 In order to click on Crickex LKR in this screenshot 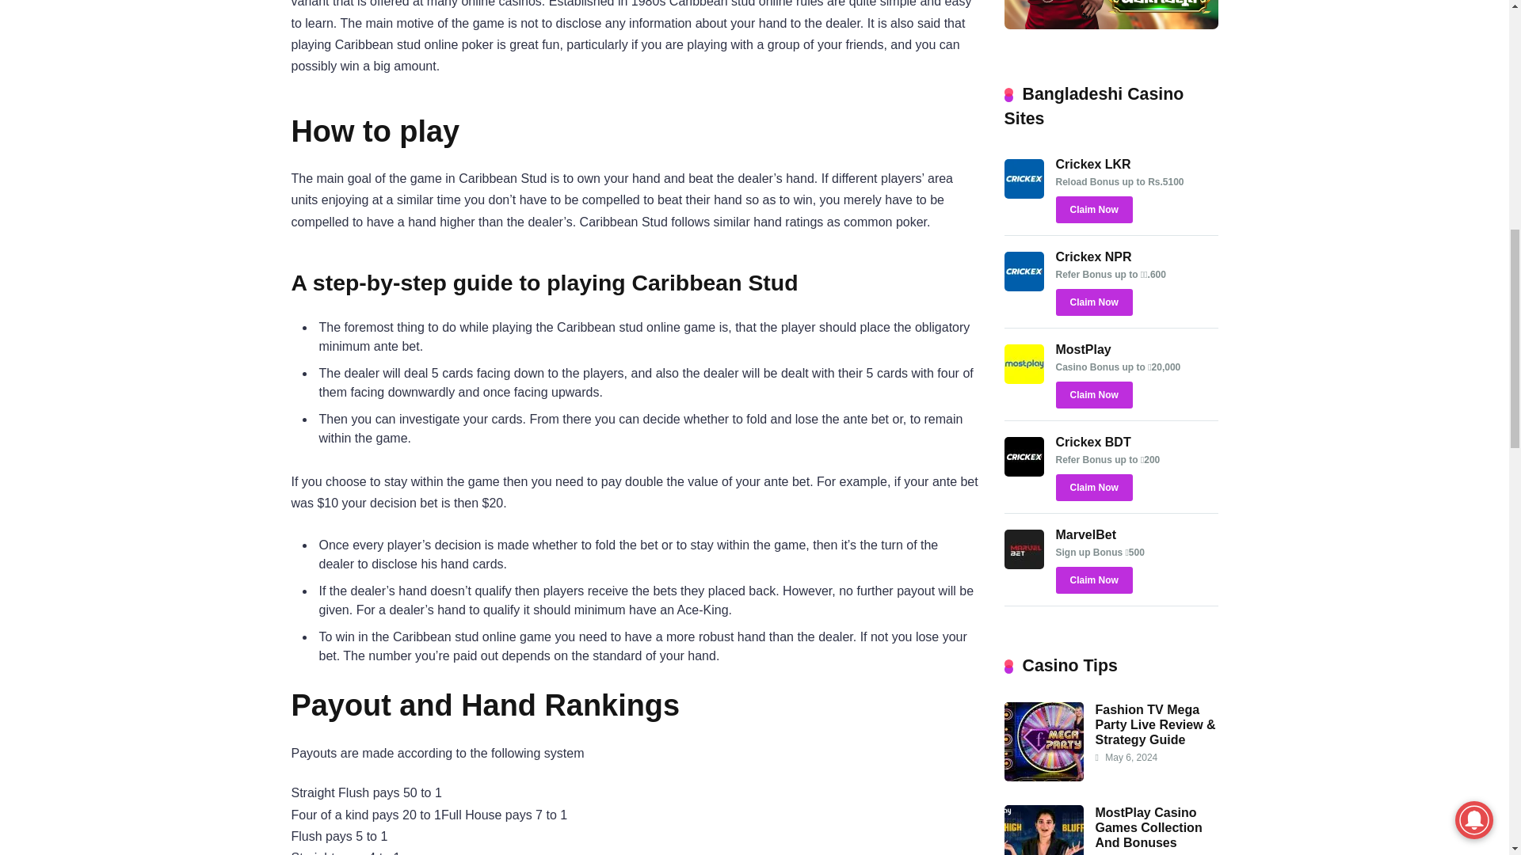, I will do `click(1092, 164)`.